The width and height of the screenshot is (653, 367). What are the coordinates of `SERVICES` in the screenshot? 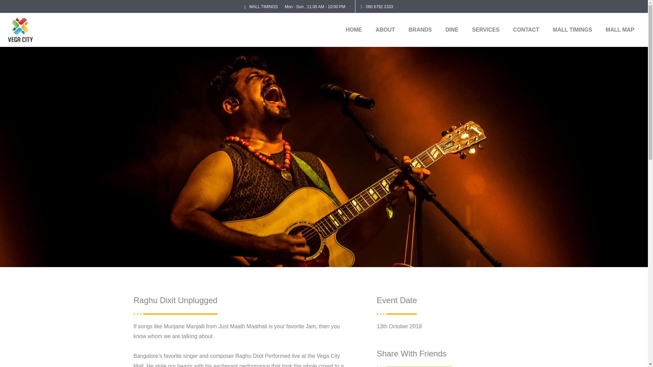 It's located at (486, 30).